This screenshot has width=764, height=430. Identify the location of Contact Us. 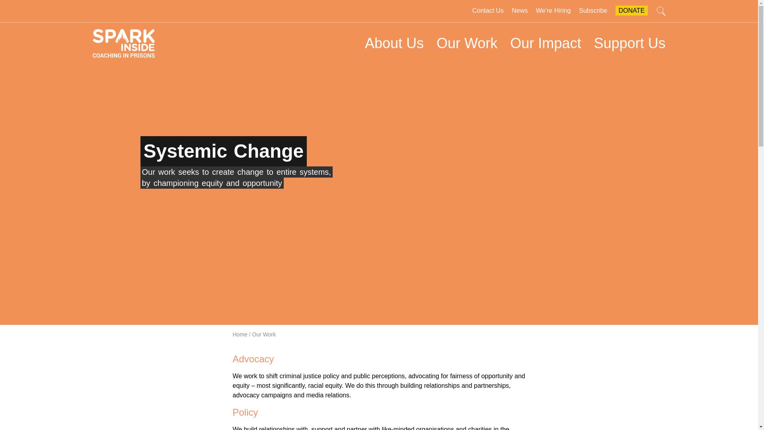
(488, 10).